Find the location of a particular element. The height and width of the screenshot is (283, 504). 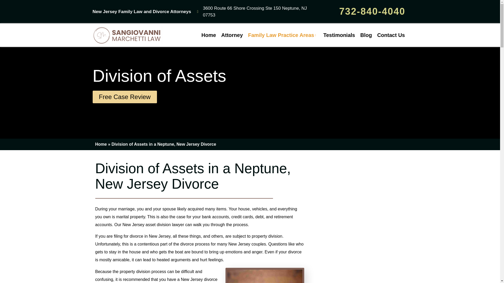

Attorney is located at coordinates (232, 35).